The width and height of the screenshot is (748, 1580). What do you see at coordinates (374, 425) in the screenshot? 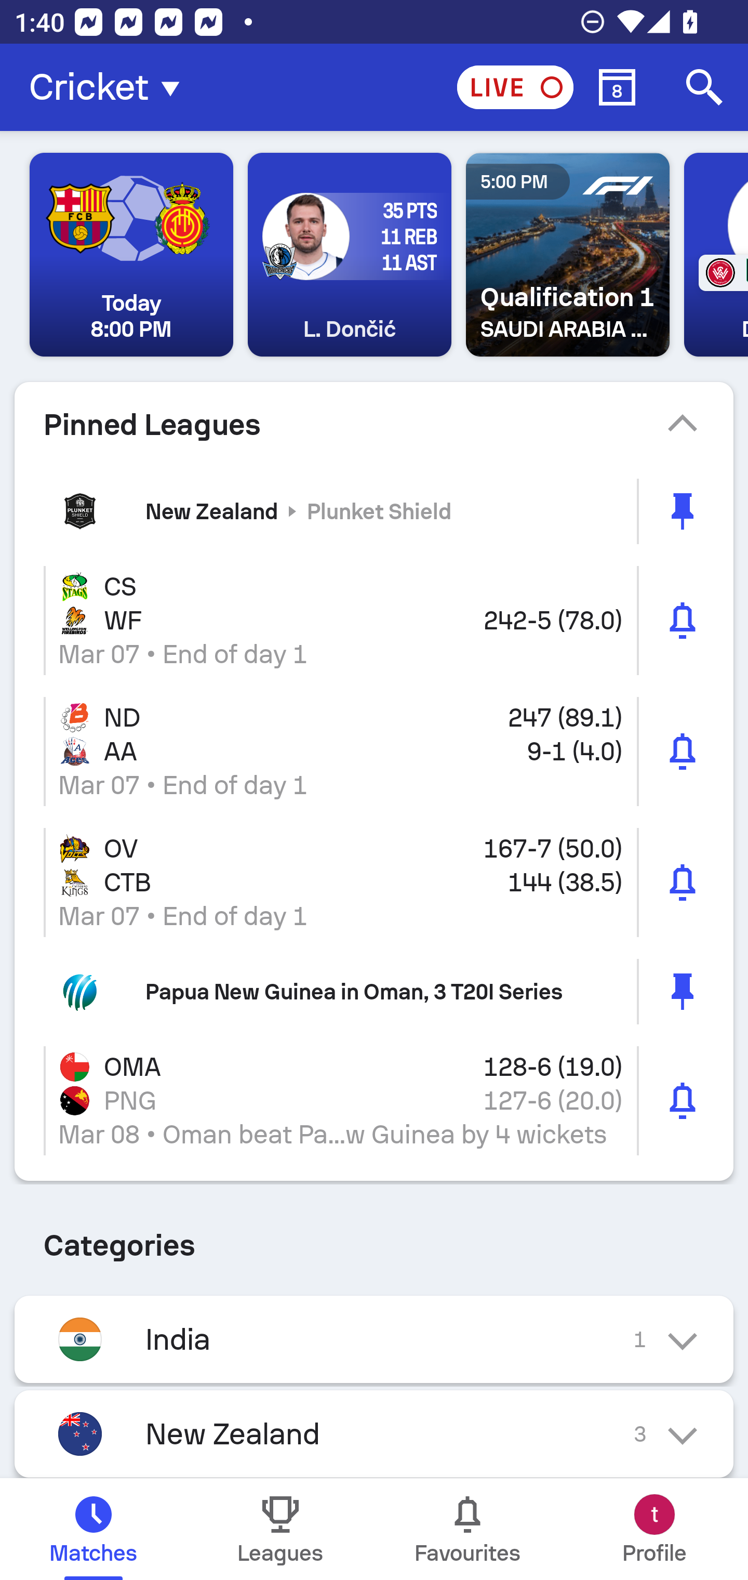
I see `Pinned Leagues` at bounding box center [374, 425].